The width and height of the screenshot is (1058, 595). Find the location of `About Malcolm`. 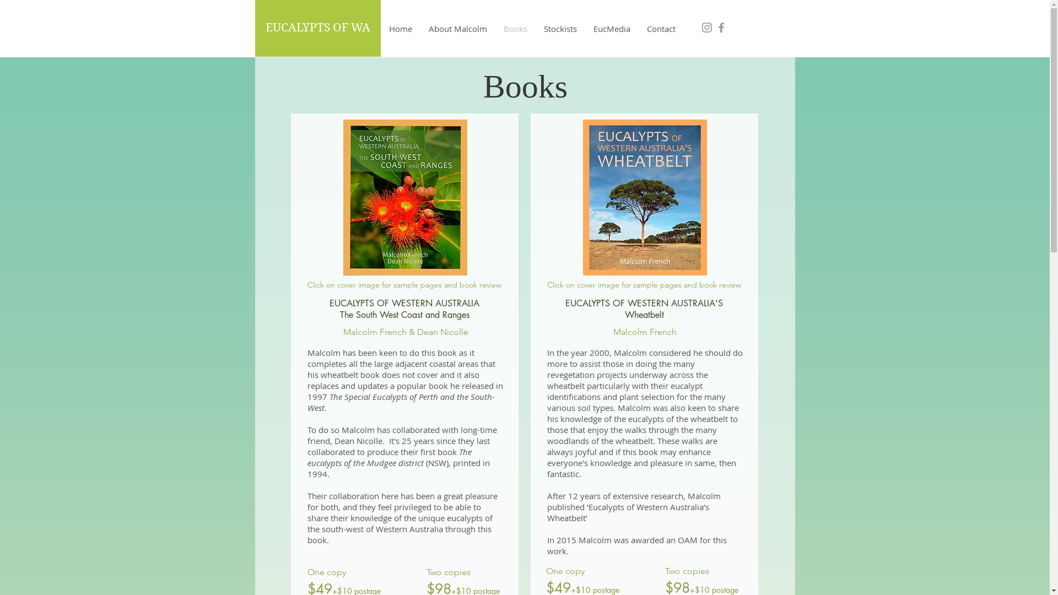

About Malcolm is located at coordinates (457, 29).